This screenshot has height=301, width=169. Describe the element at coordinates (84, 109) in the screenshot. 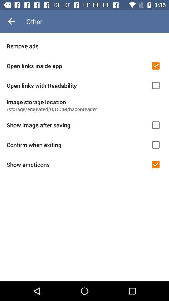

I see `scroll to the storage emulated 0 item` at that location.